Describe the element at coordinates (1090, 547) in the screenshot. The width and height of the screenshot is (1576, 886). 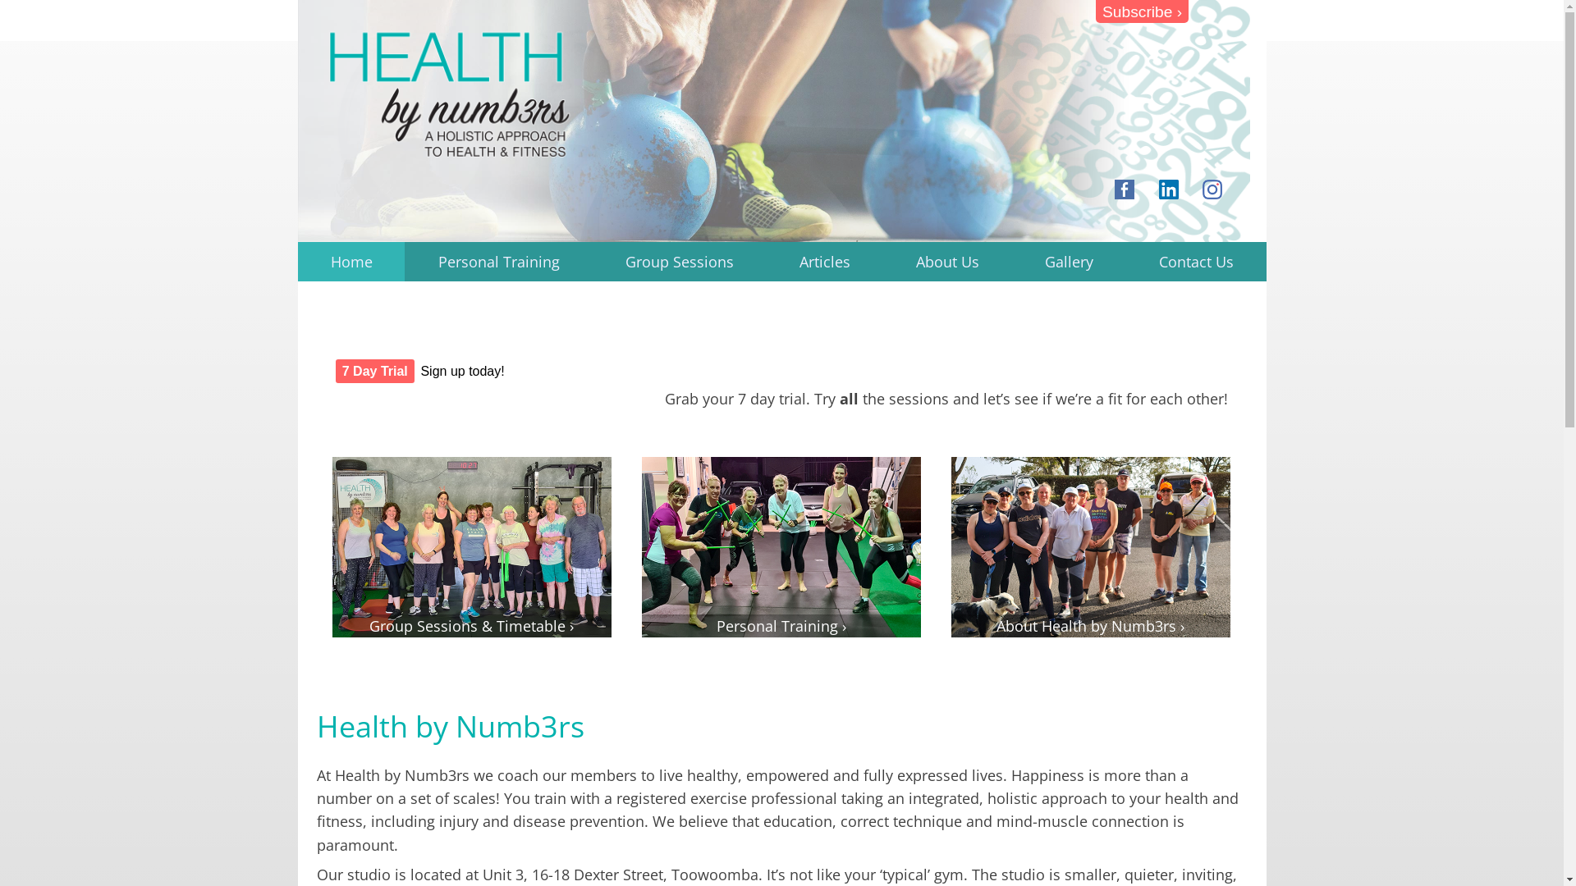
I see `Read about Health by Numb3rs` at that location.